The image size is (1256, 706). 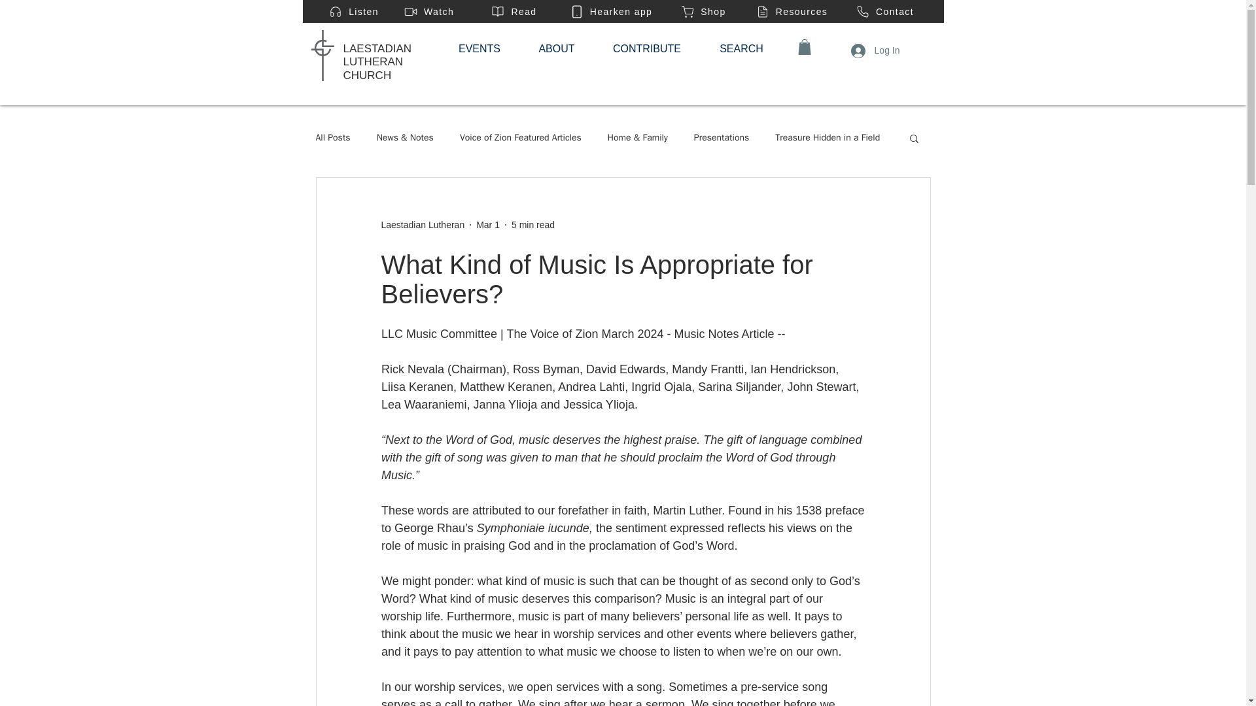 What do you see at coordinates (520, 137) in the screenshot?
I see `Voice of Zion Featured Articles` at bounding box center [520, 137].